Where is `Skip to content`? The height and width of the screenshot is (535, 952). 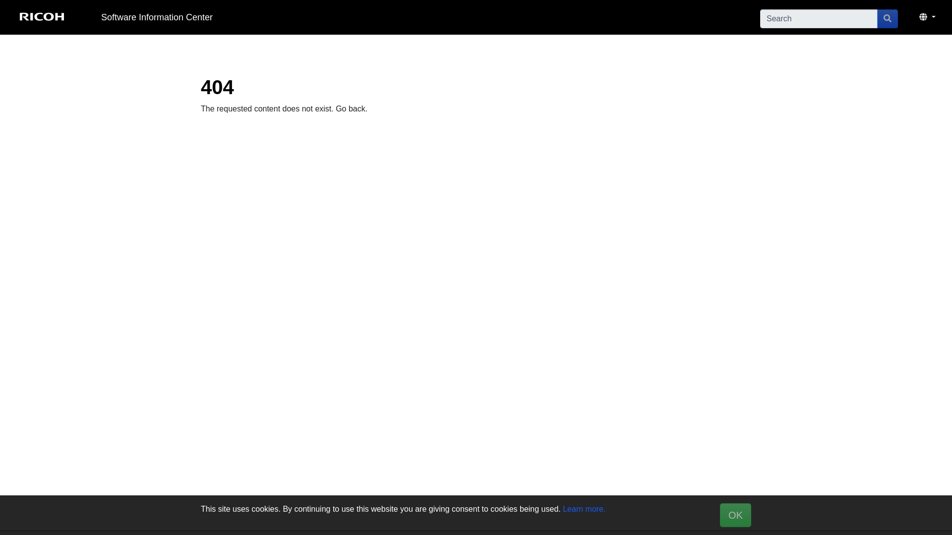 Skip to content is located at coordinates (421, 17).